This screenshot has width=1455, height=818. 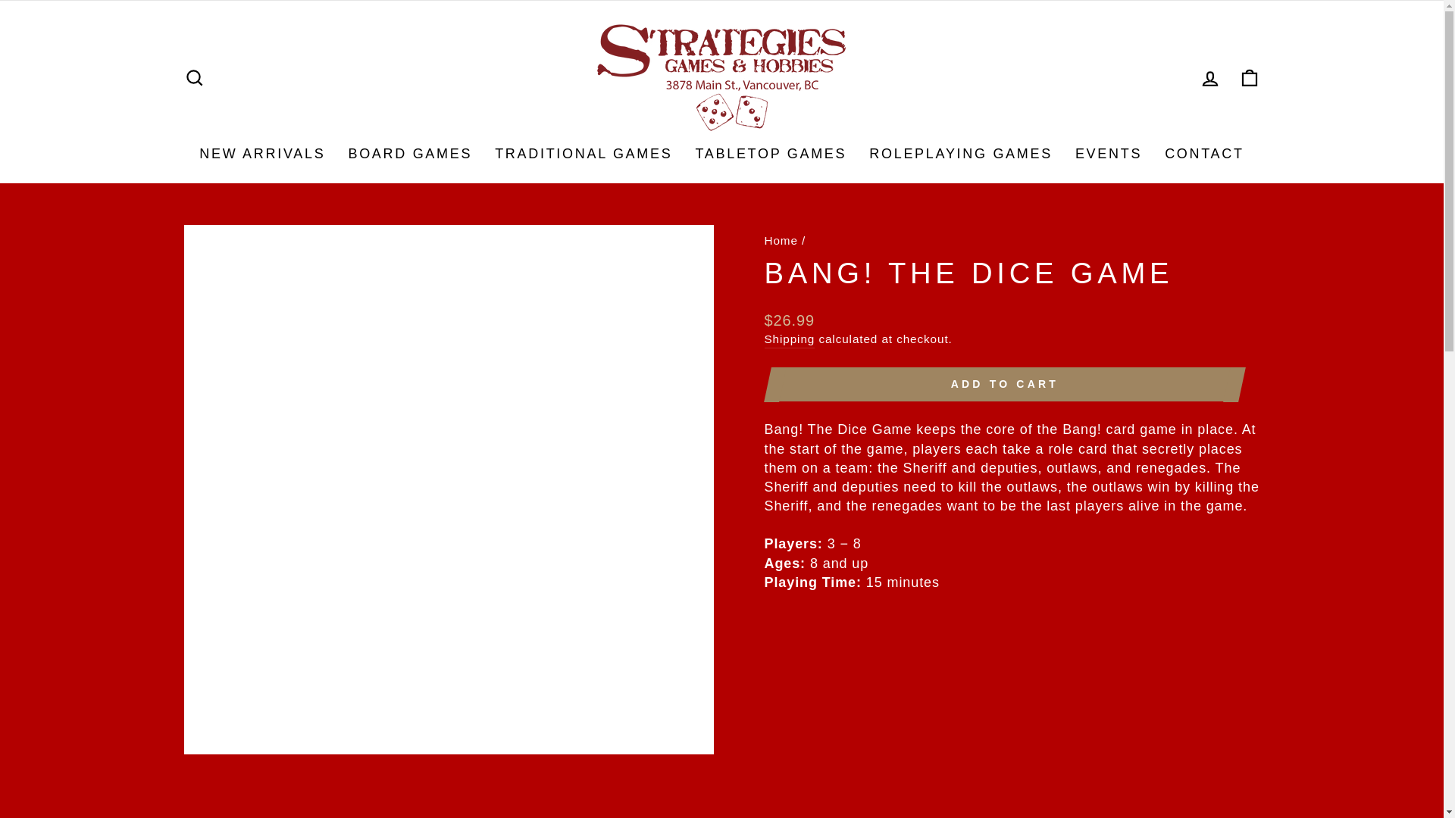 What do you see at coordinates (1209, 79) in the screenshot?
I see `LOG IN` at bounding box center [1209, 79].